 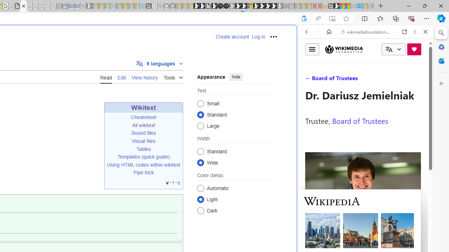 What do you see at coordinates (201, 126) in the screenshot?
I see `Large` at bounding box center [201, 126].